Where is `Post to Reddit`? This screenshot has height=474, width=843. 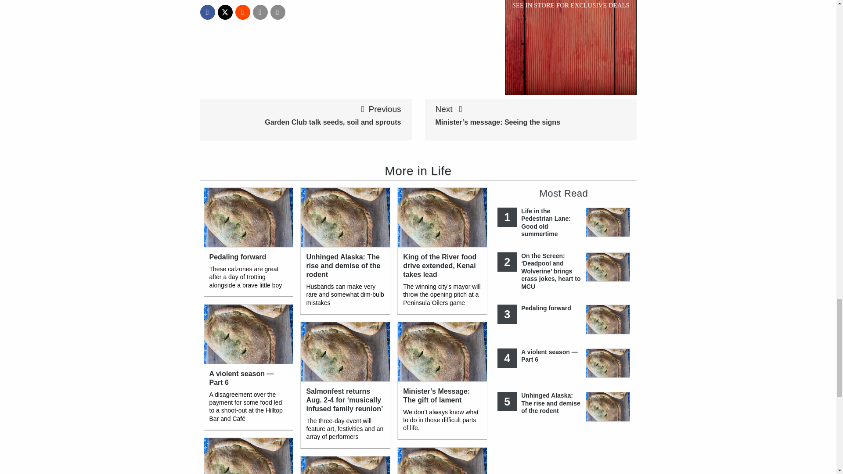
Post to Reddit is located at coordinates (242, 12).